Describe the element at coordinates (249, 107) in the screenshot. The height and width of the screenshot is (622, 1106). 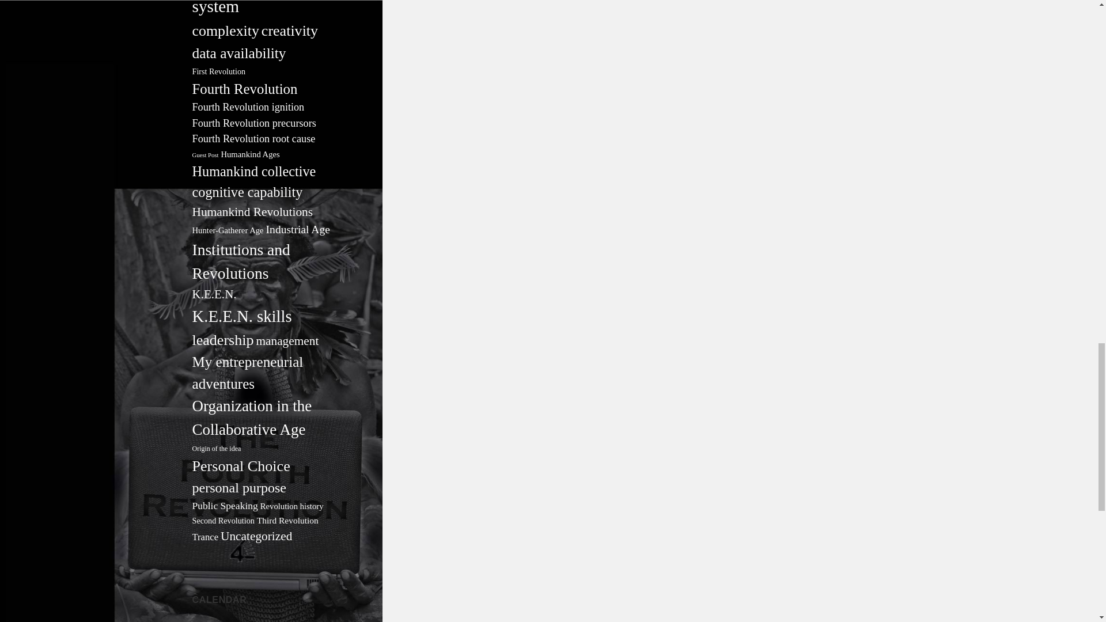
I see `Fourth Revolution ignition` at that location.